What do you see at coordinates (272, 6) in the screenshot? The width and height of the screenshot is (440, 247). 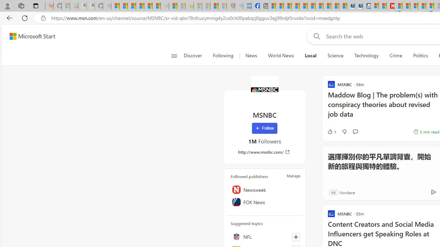 I see `MSNBC - MSN` at bounding box center [272, 6].